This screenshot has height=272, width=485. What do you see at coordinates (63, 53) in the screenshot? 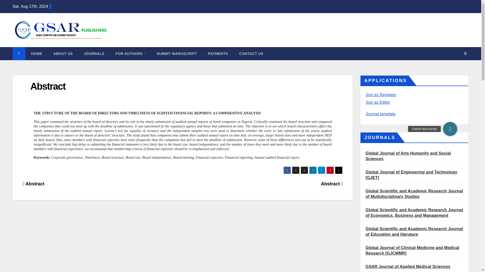
I see `ABOUT US` at bounding box center [63, 53].